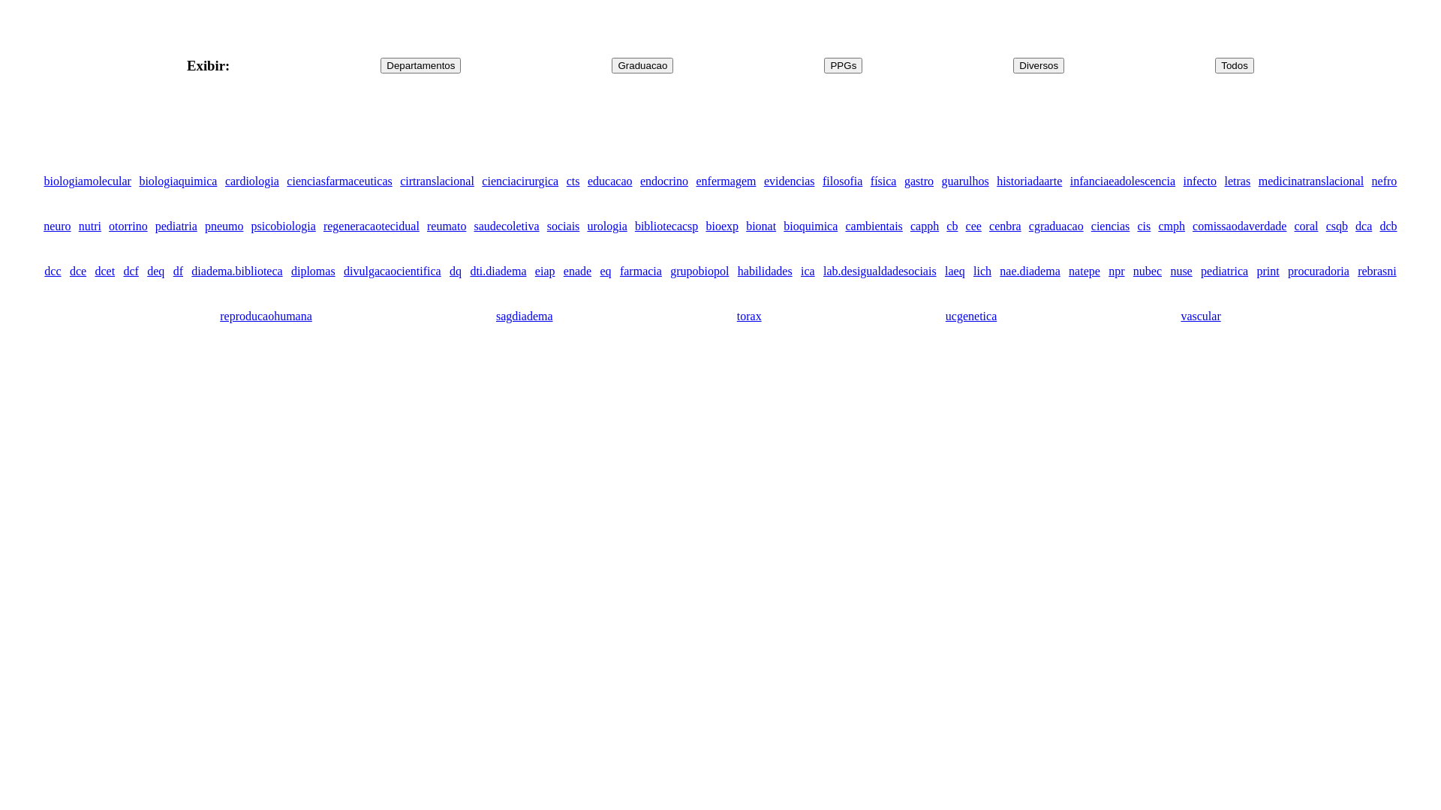 This screenshot has width=1441, height=810. Describe the element at coordinates (252, 181) in the screenshot. I see `cardiologia` at that location.